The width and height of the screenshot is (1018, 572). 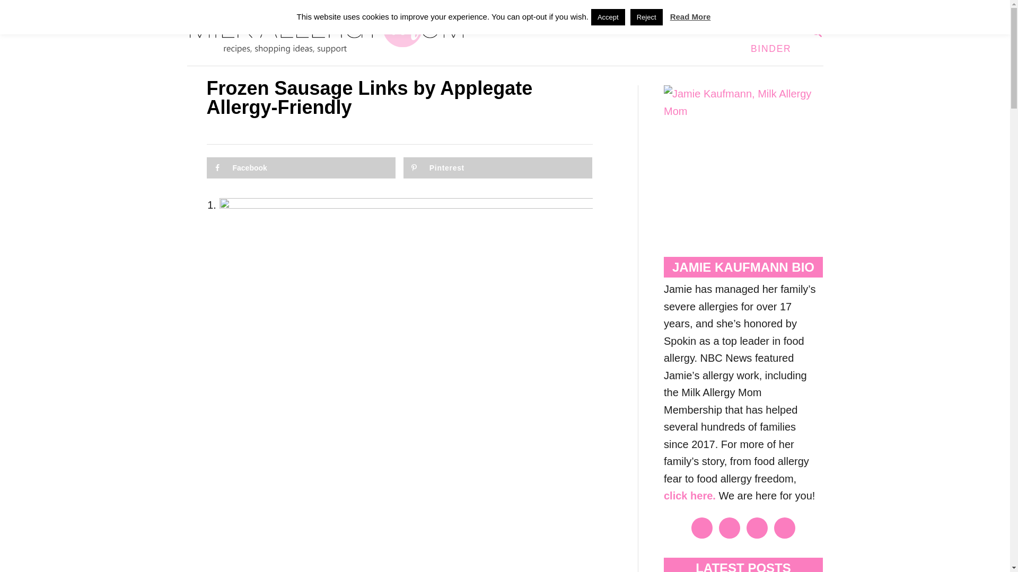 I want to click on MAGNIFYING GLASS, so click(x=640, y=16).